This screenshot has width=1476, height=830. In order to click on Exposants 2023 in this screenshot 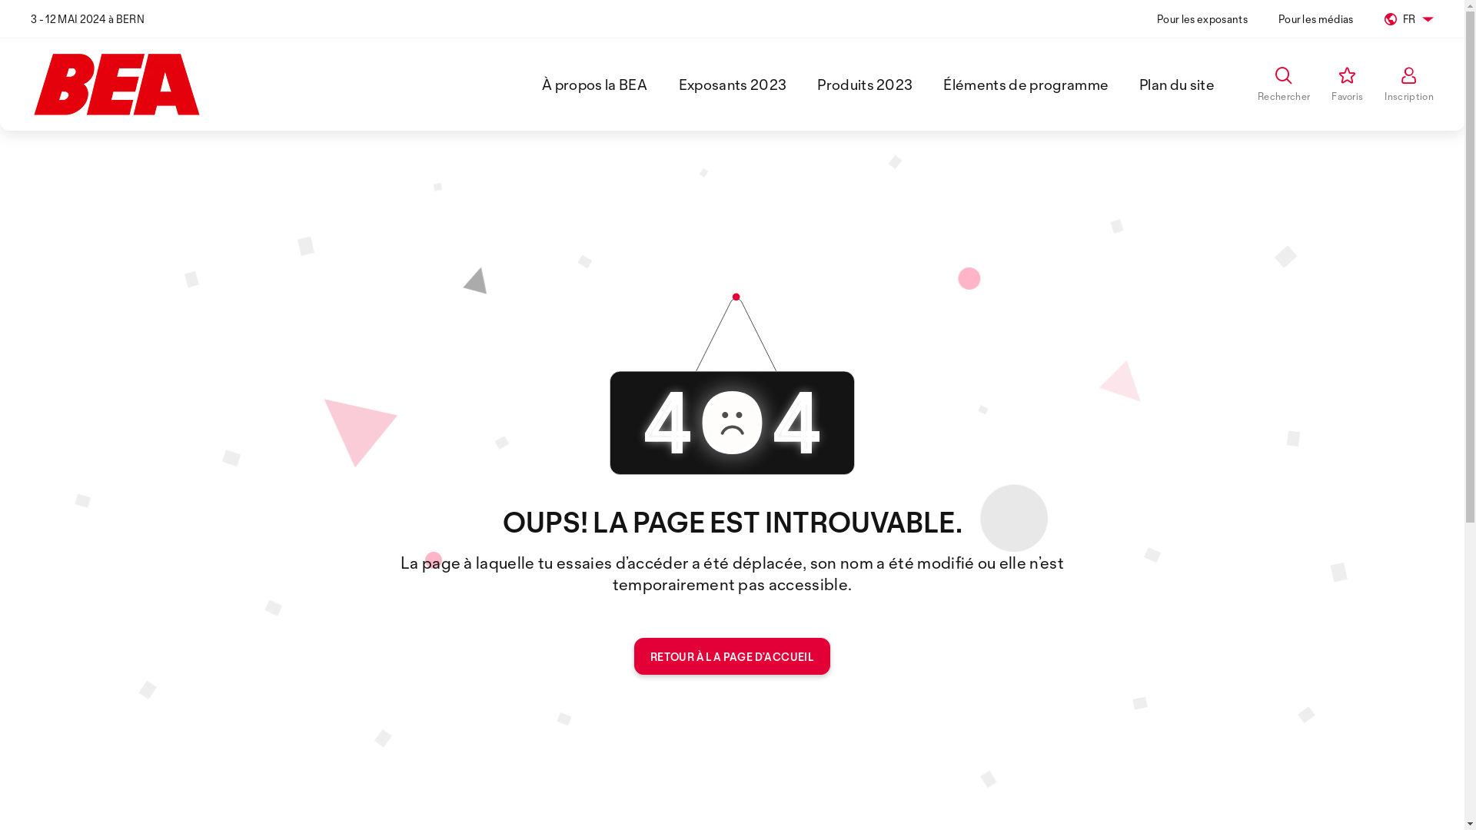, I will do `click(733, 85)`.